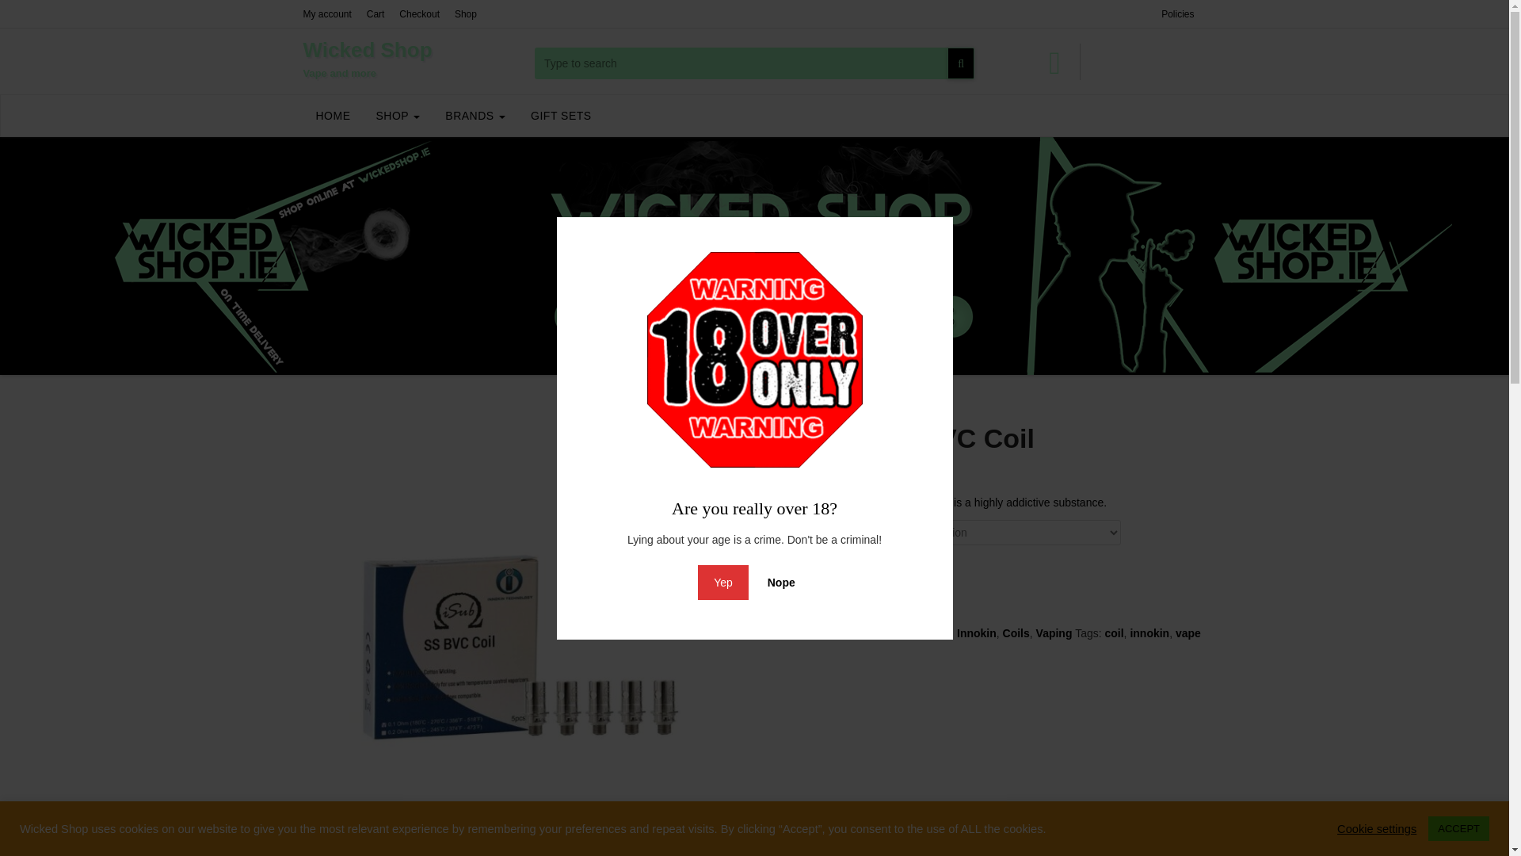 The image size is (1521, 856). What do you see at coordinates (792, 571) in the screenshot?
I see `Home` at bounding box center [792, 571].